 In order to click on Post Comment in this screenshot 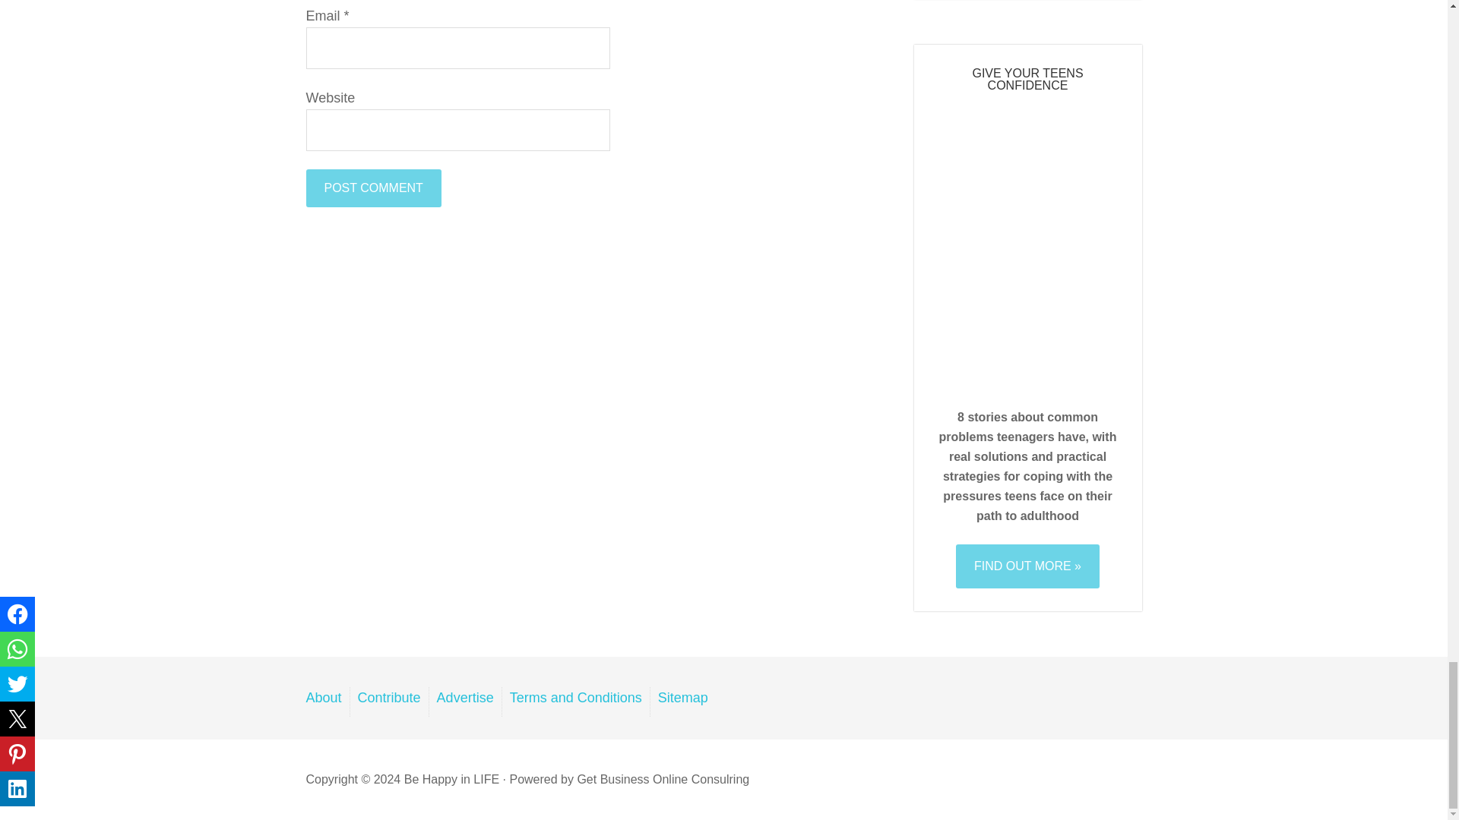, I will do `click(372, 188)`.